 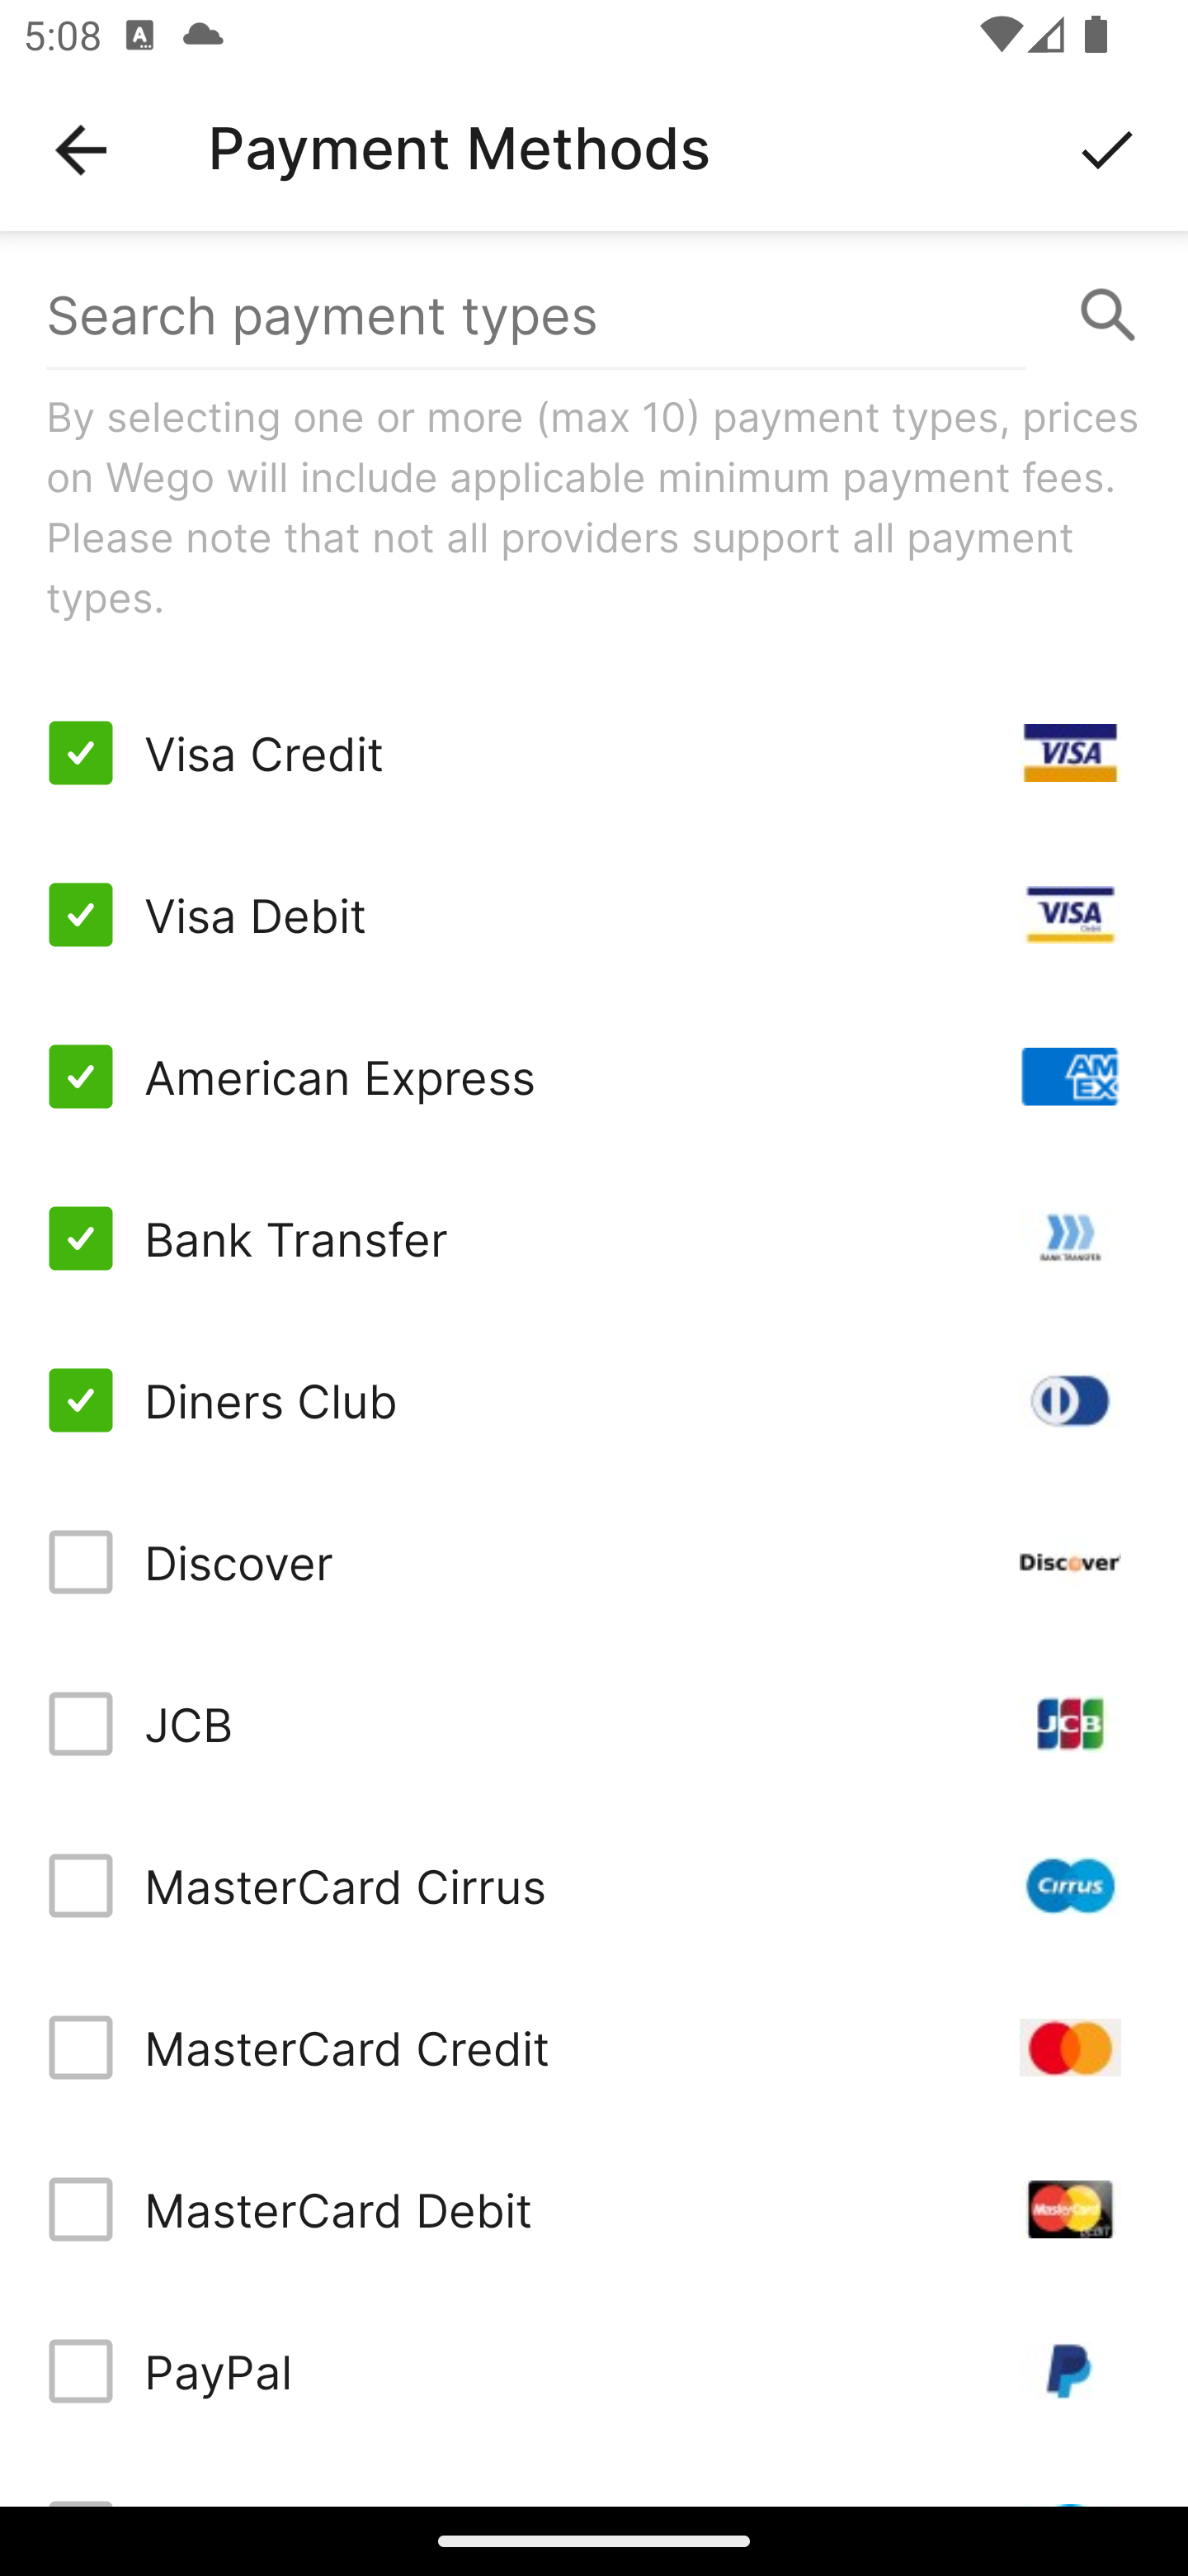 I want to click on MasterCard Credit, so click(x=594, y=2046).